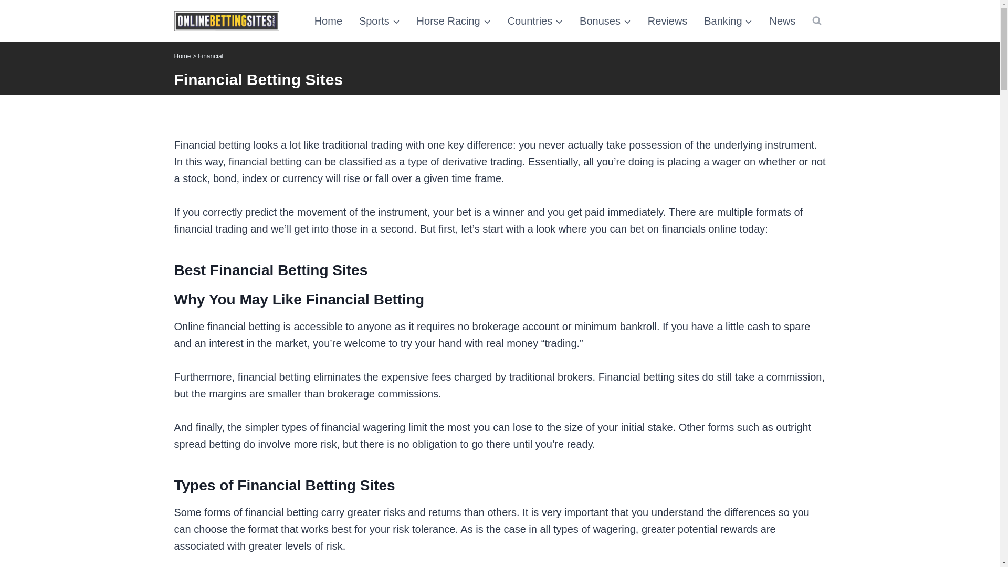 The image size is (1008, 567). I want to click on Reviews, so click(668, 21).